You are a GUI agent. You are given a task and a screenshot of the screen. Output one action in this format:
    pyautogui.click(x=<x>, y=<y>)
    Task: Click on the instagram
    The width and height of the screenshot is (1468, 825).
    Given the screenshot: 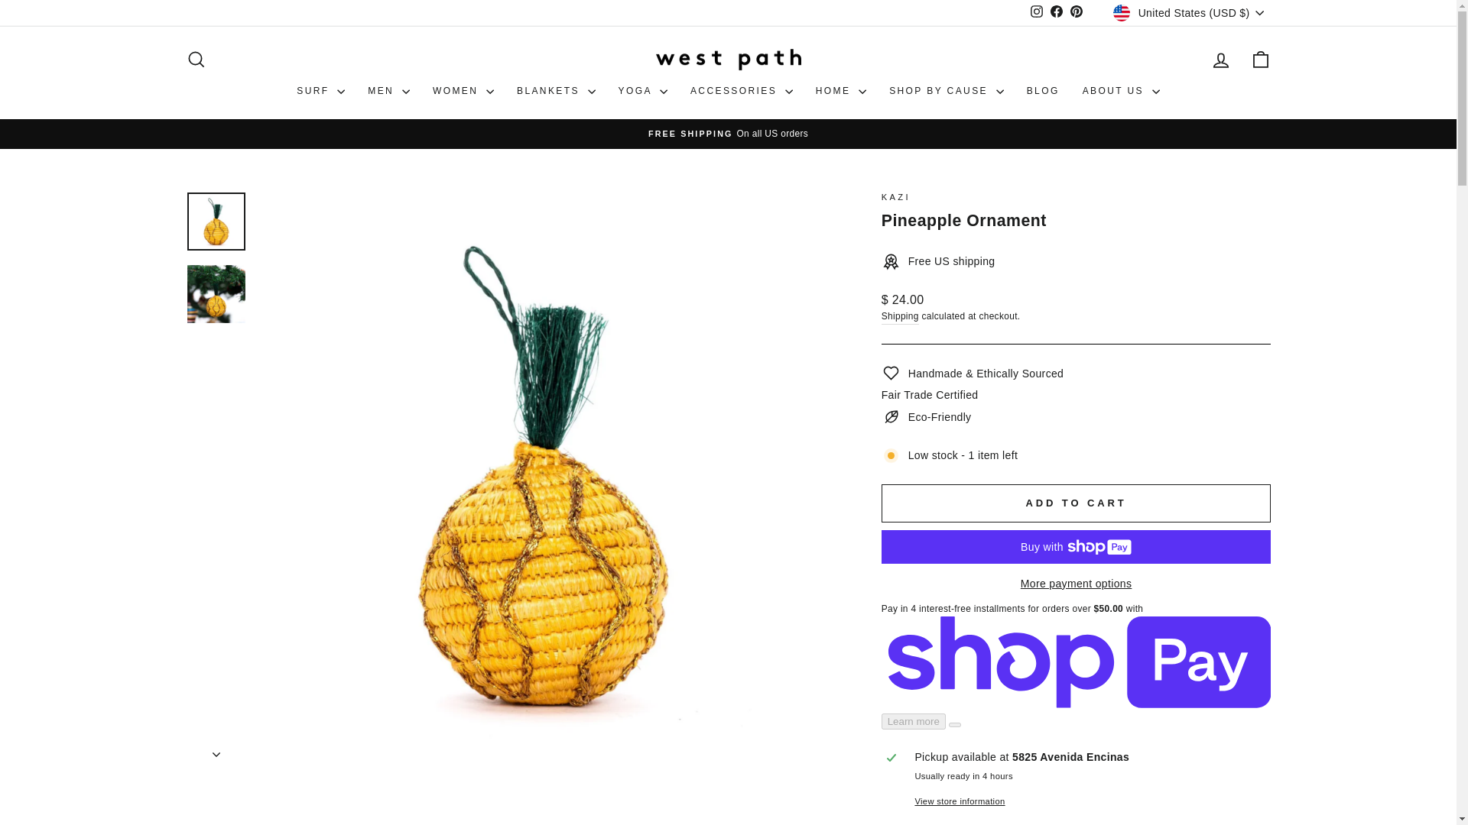 What is the action you would take?
    pyautogui.click(x=1036, y=11)
    